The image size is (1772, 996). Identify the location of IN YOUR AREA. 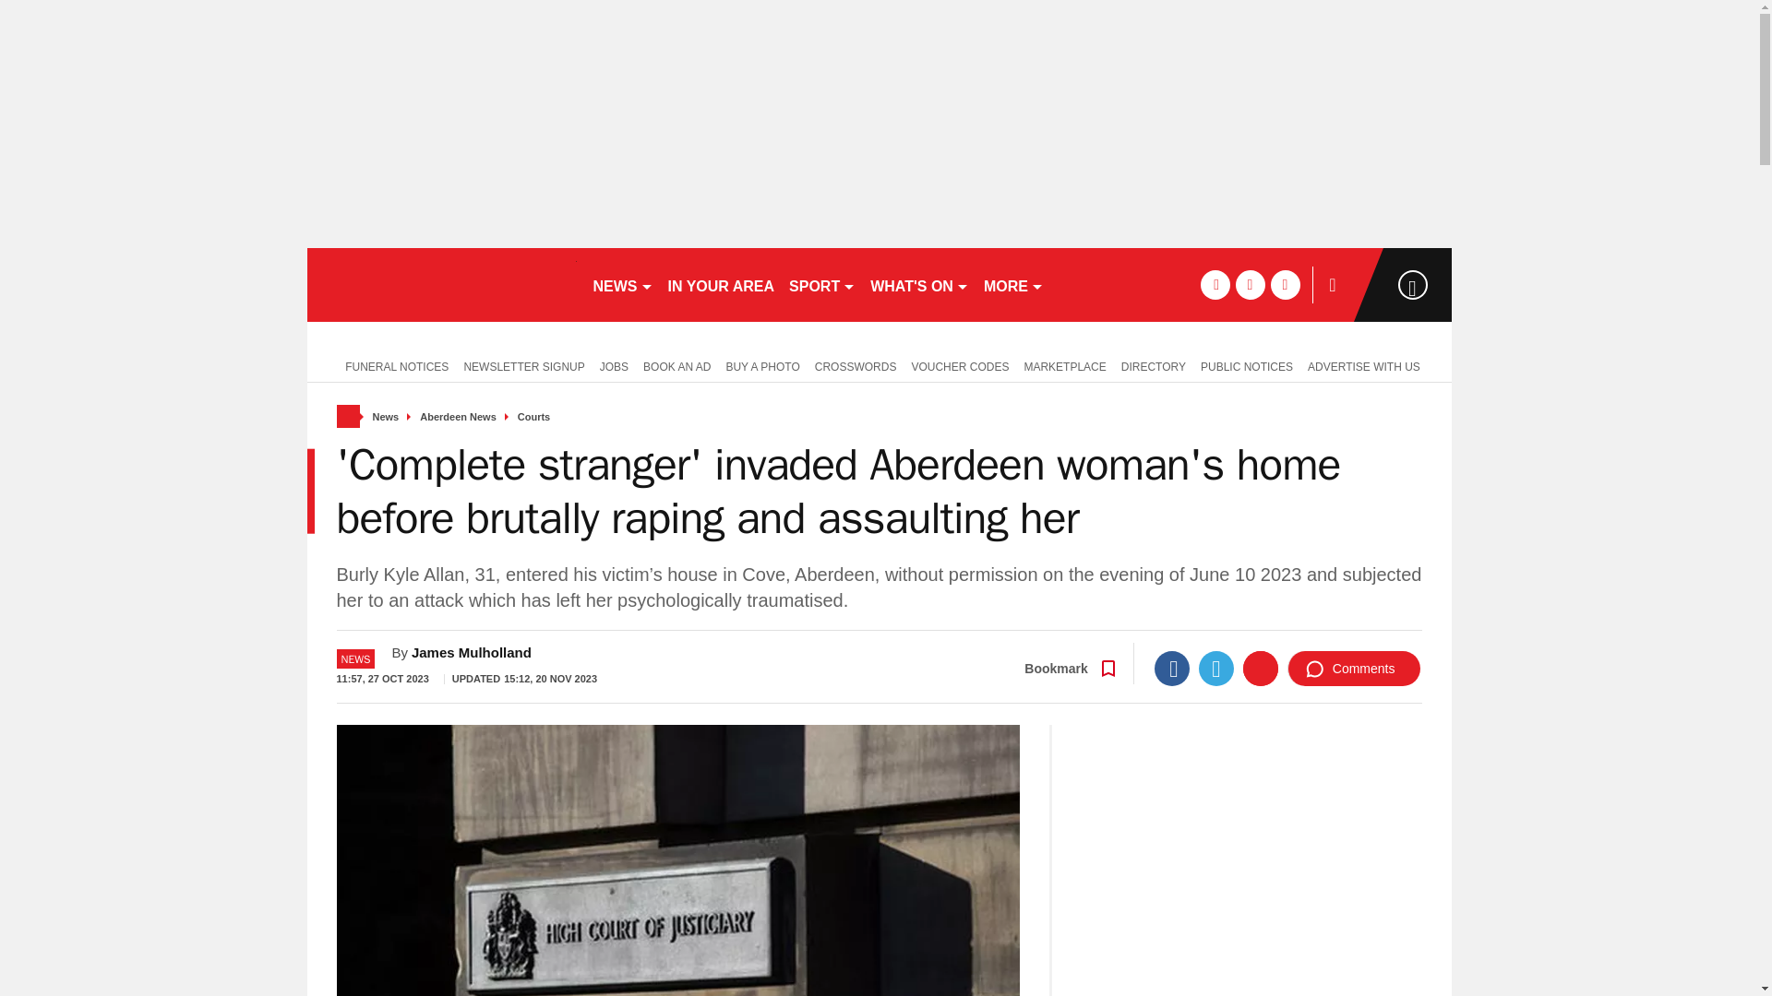
(722, 284).